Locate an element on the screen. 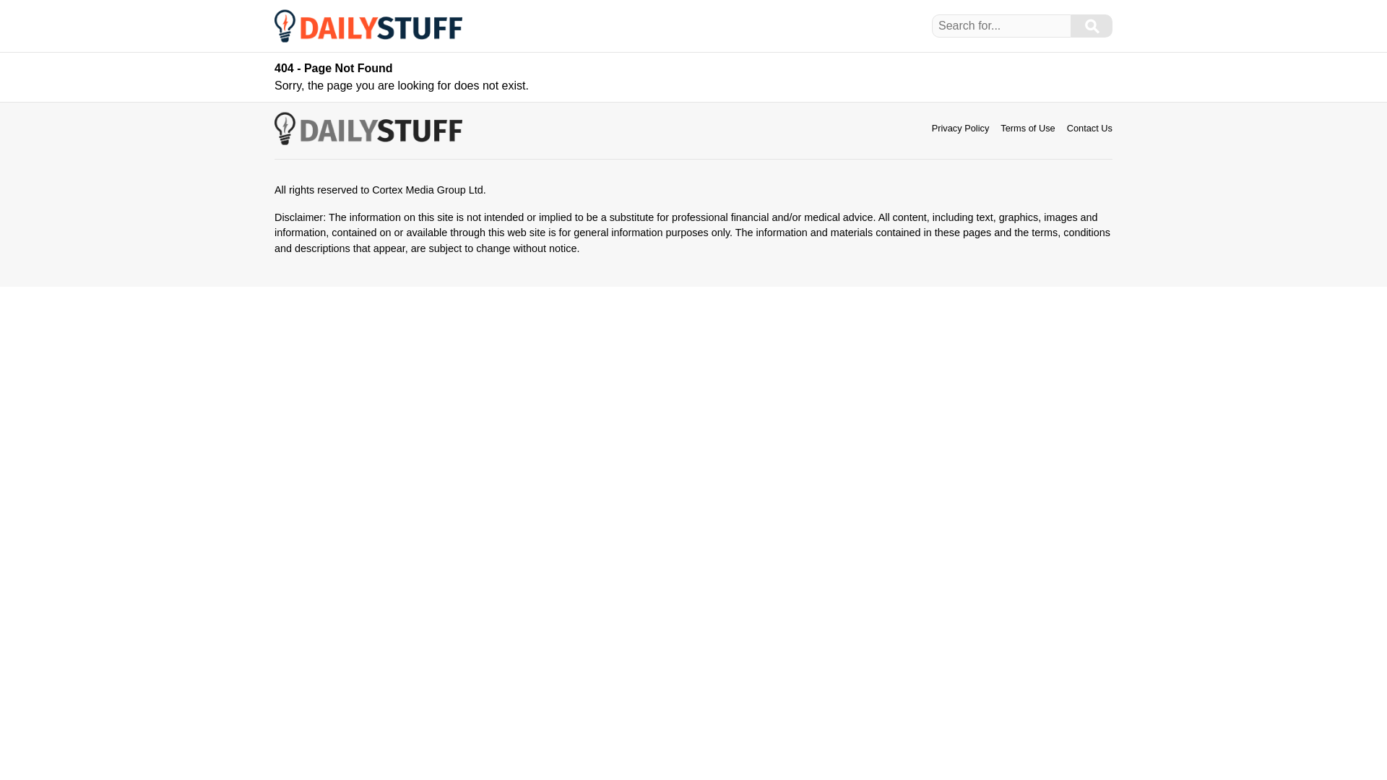 The height and width of the screenshot is (780, 1387). Contact Us is located at coordinates (1089, 127).